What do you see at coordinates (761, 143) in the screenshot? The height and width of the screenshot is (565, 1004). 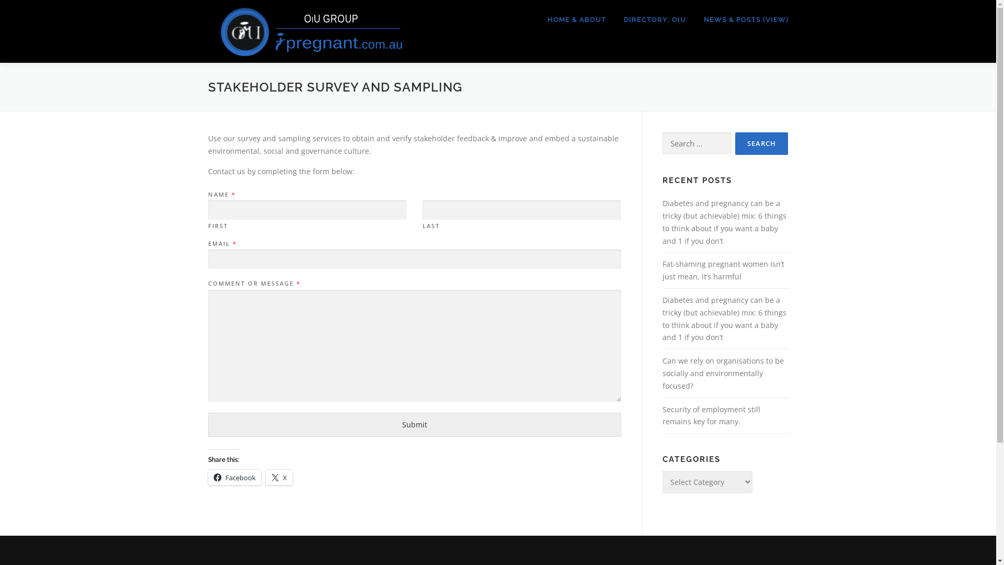 I see `Search` at bounding box center [761, 143].